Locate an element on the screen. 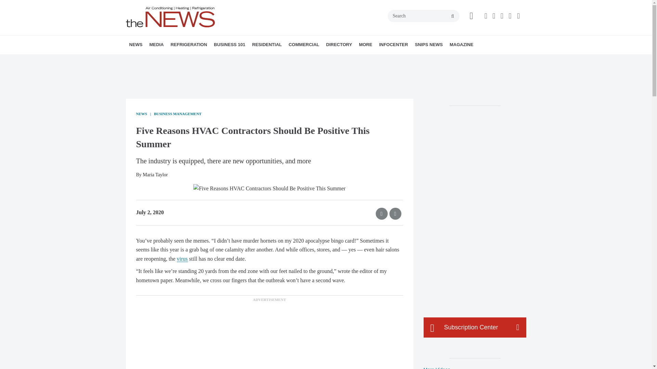 The image size is (657, 369). Search is located at coordinates (423, 16).